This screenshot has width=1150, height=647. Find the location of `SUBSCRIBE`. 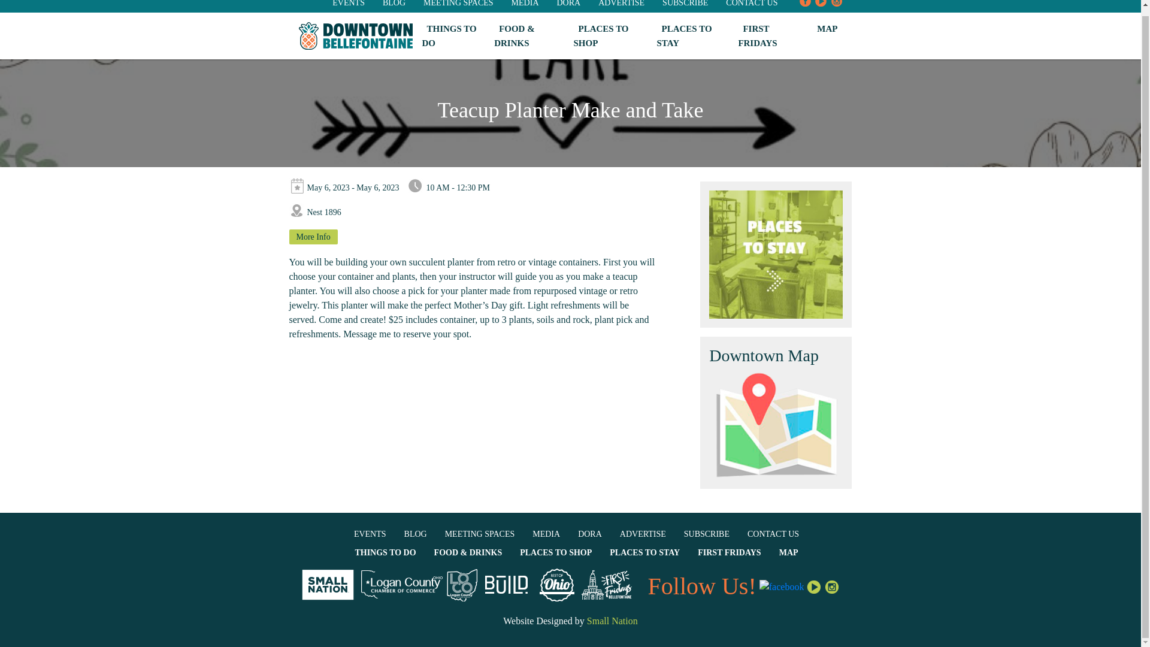

SUBSCRIBE is located at coordinates (685, 4).